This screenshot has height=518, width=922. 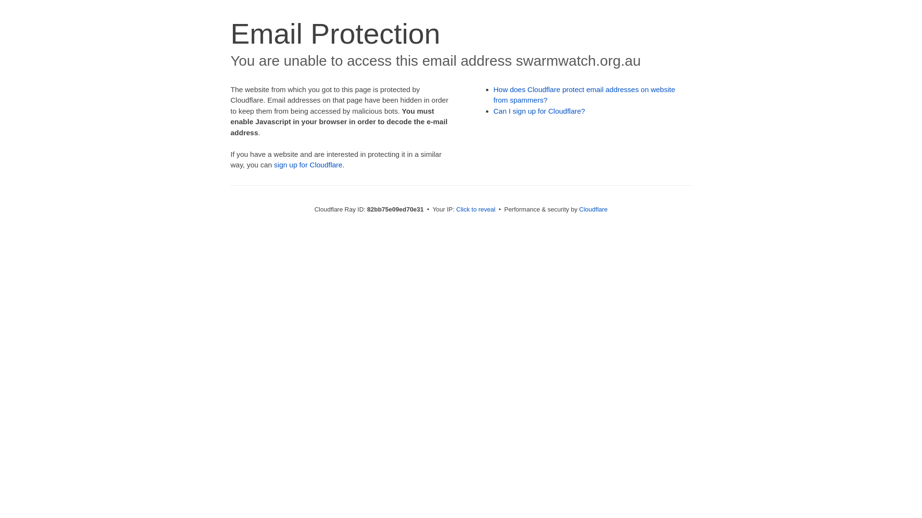 What do you see at coordinates (594, 209) in the screenshot?
I see `Cloudflare` at bounding box center [594, 209].